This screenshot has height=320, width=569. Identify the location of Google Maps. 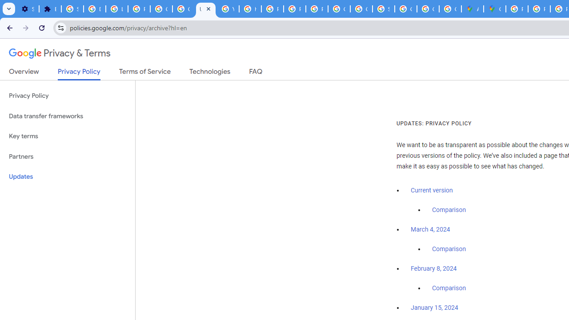
(494, 9).